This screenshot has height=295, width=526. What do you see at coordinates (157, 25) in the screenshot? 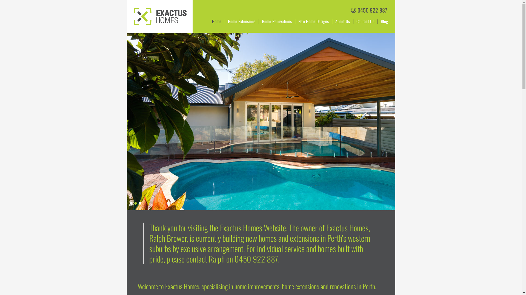
I see `Exactus Homes` at bounding box center [157, 25].